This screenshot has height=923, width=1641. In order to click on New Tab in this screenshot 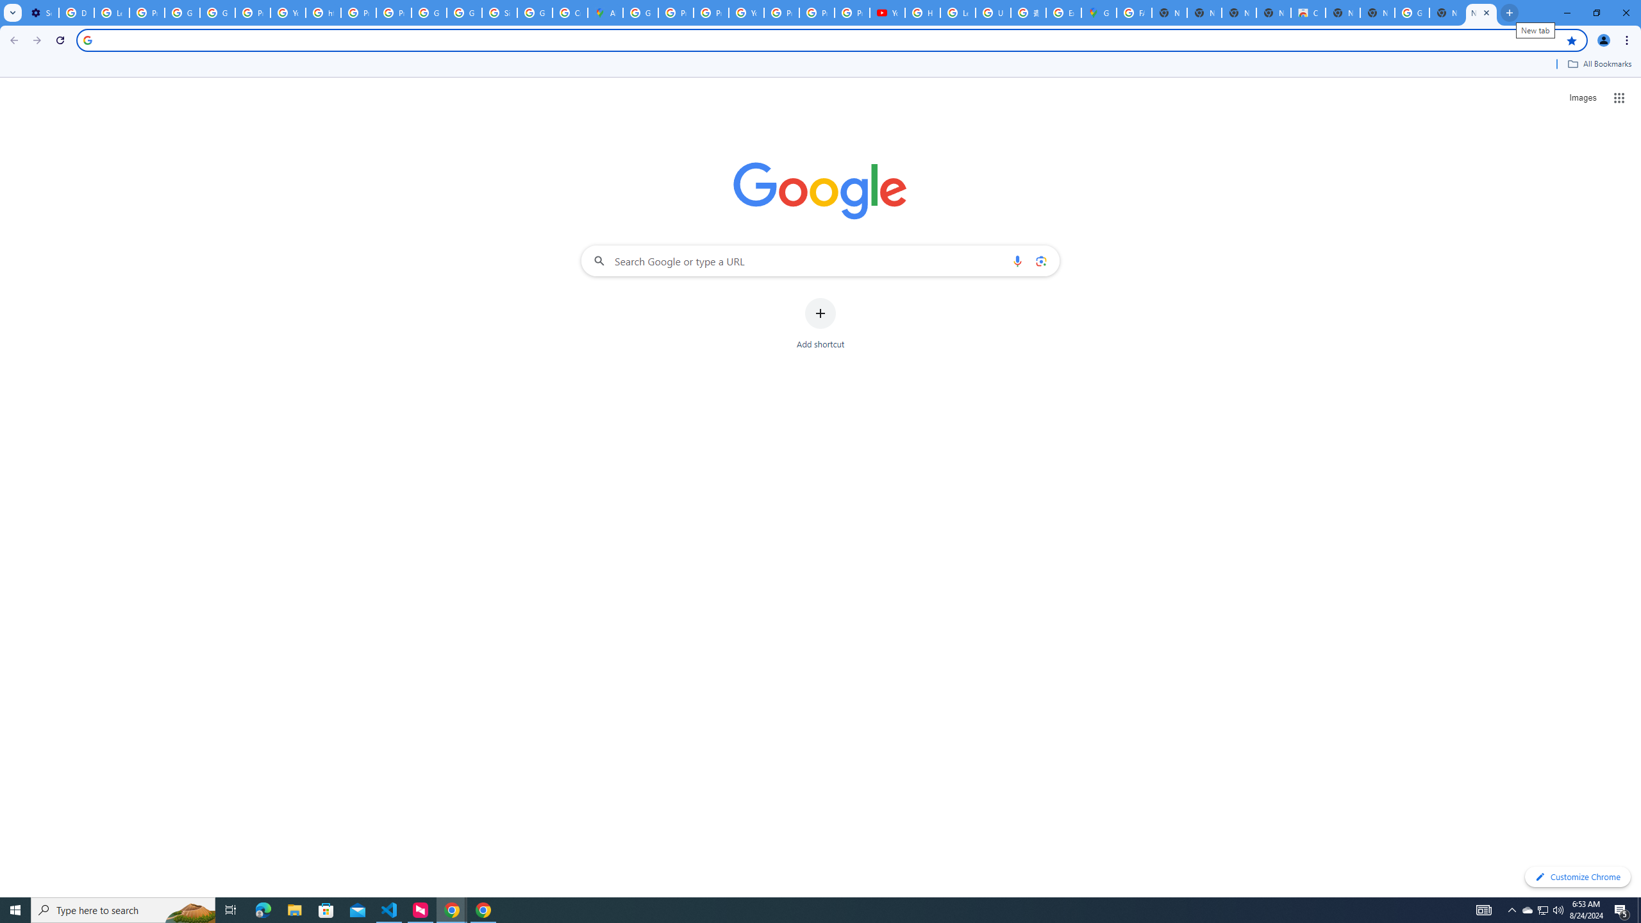, I will do `click(1481, 13)`.